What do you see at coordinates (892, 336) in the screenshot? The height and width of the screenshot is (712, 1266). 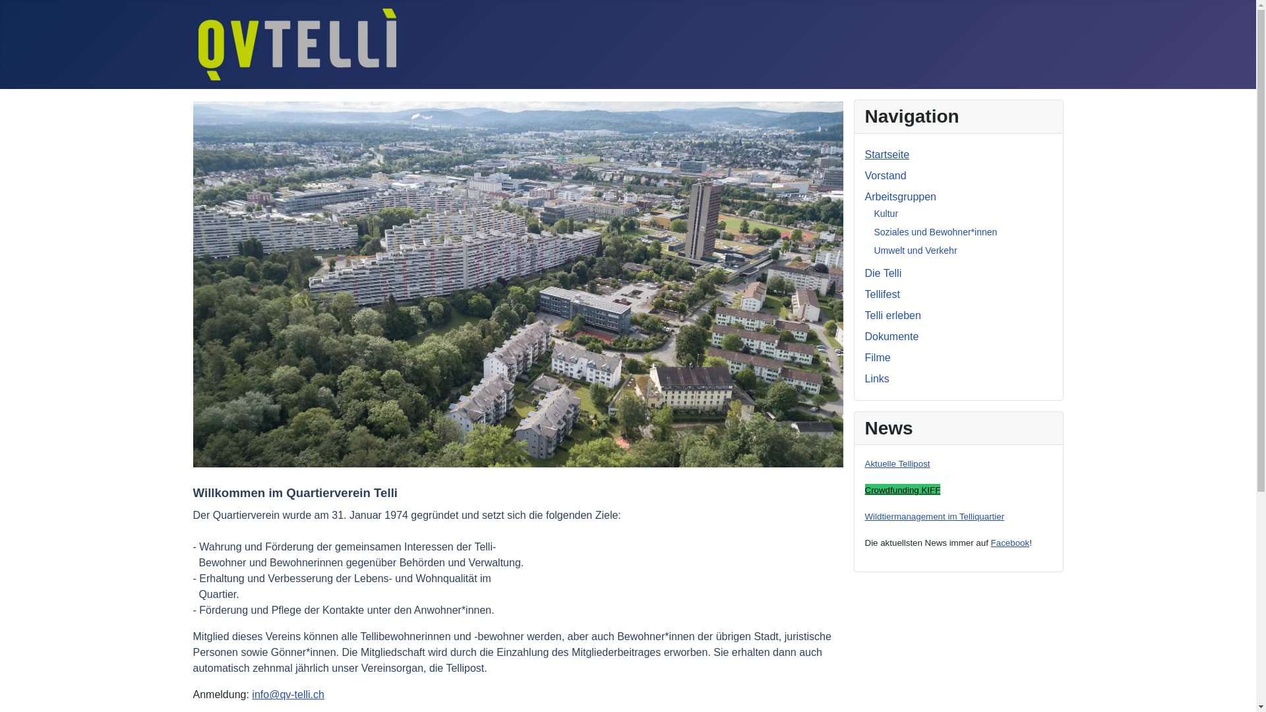 I see `Dokumente` at bounding box center [892, 336].